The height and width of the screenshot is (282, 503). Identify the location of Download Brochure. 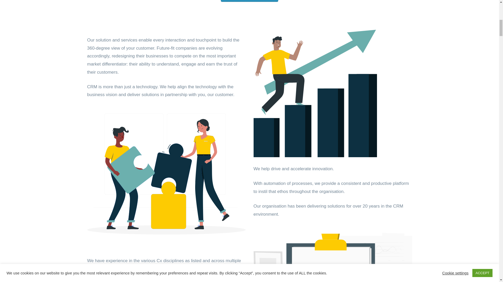
(249, 1).